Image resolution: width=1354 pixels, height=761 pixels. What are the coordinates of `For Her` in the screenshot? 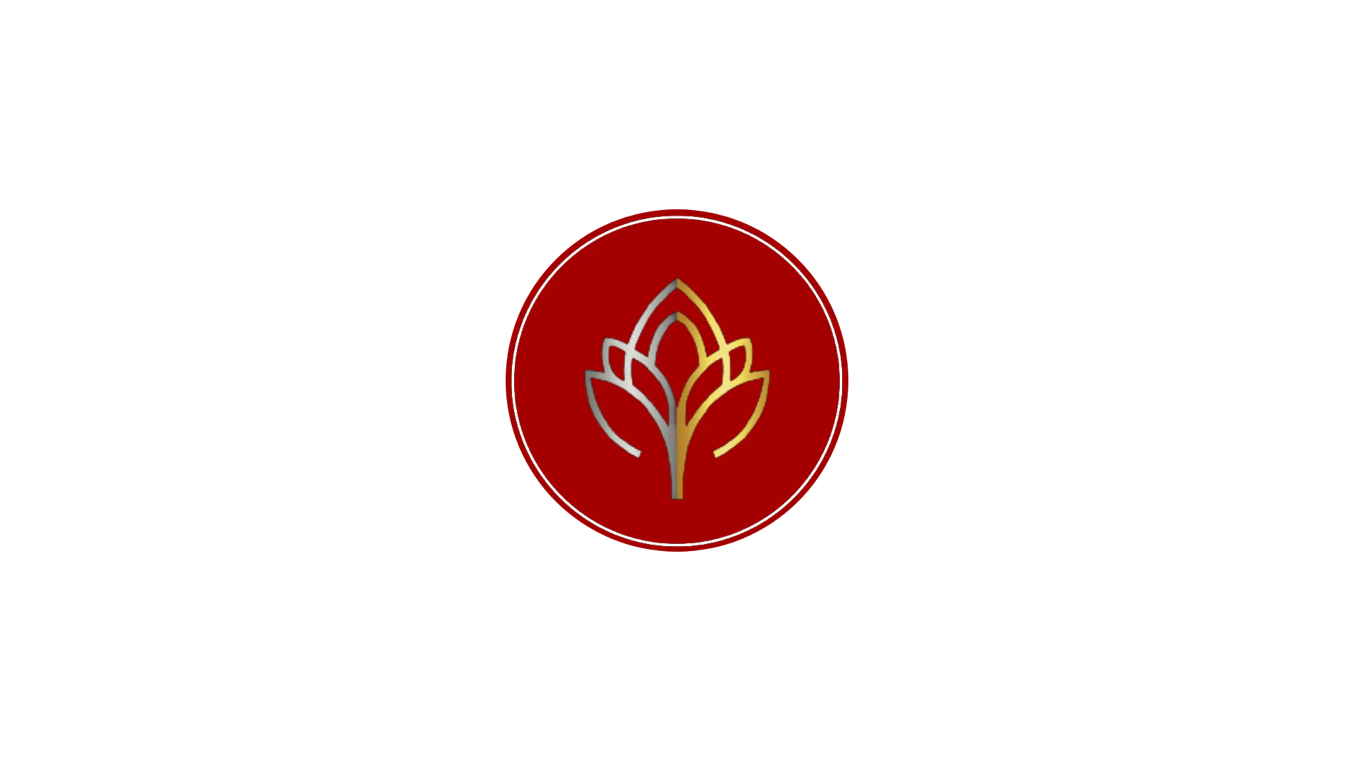 It's located at (669, 134).